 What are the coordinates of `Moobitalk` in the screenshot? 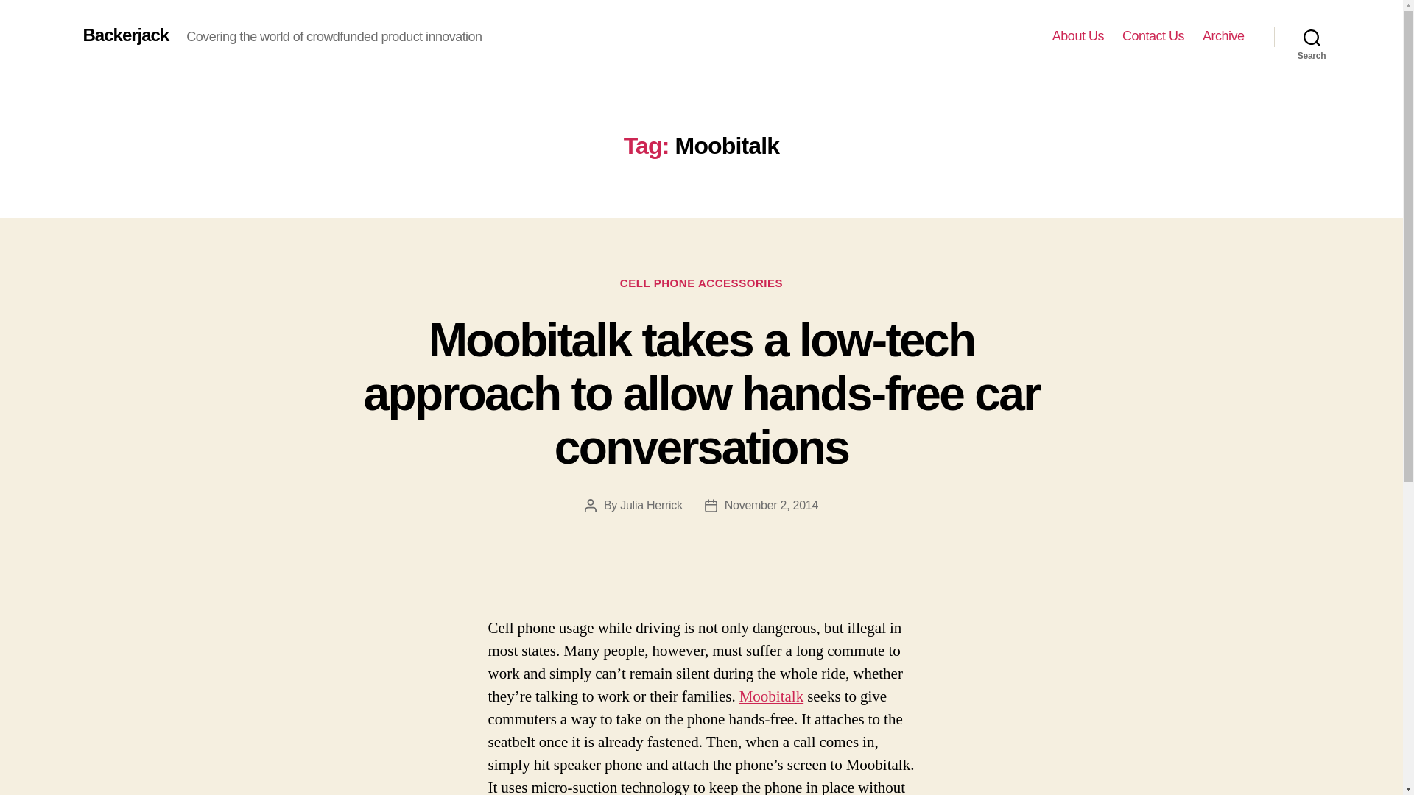 It's located at (772, 696).